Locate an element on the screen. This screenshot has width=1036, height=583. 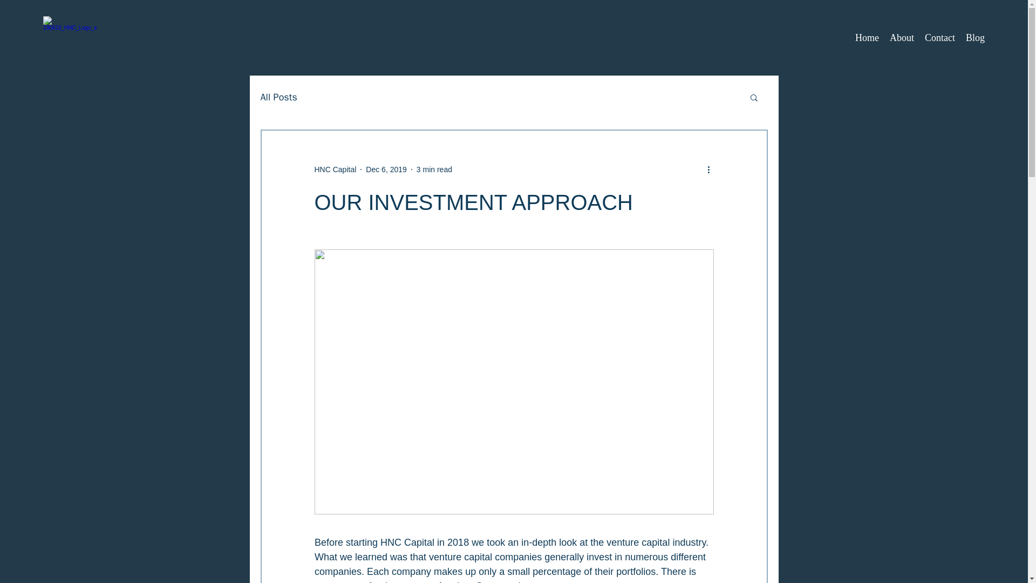
HNC Capital is located at coordinates (335, 170).